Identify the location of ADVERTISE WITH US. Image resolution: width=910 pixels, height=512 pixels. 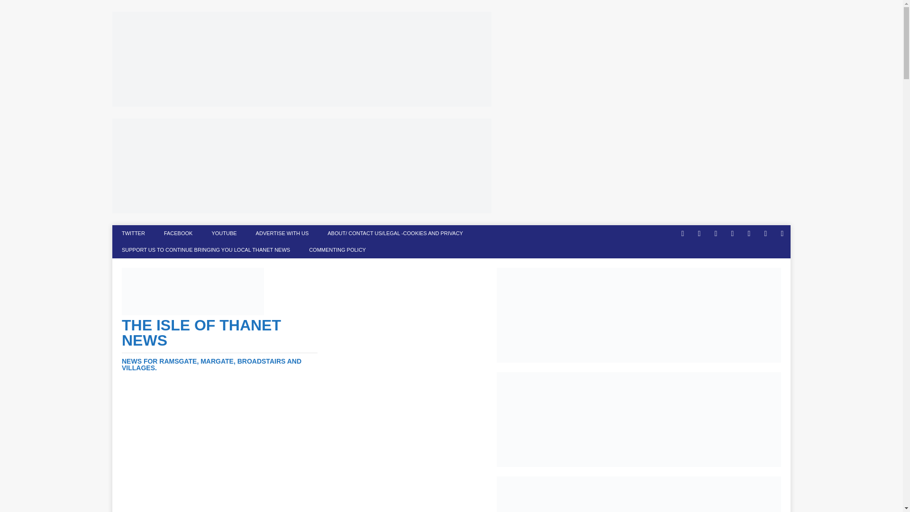
(282, 233).